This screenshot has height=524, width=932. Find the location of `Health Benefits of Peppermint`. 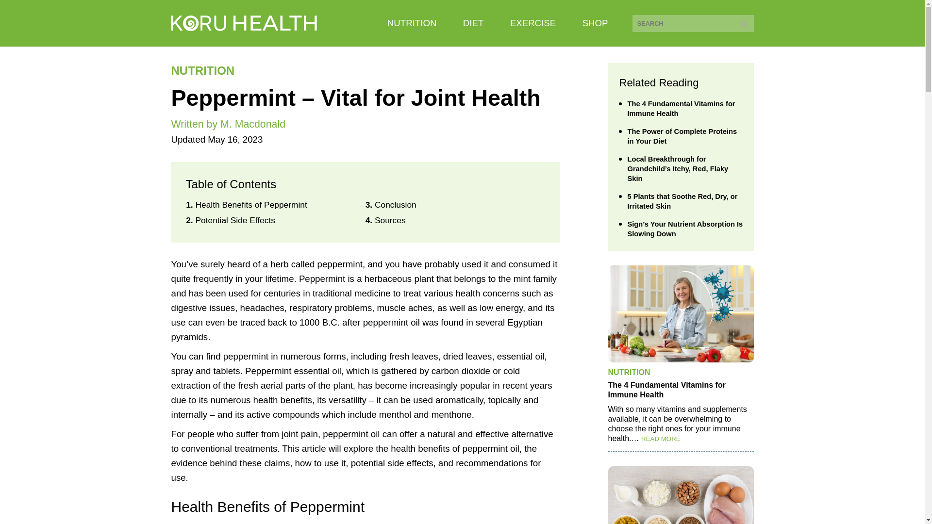

Health Benefits of Peppermint is located at coordinates (250, 205).